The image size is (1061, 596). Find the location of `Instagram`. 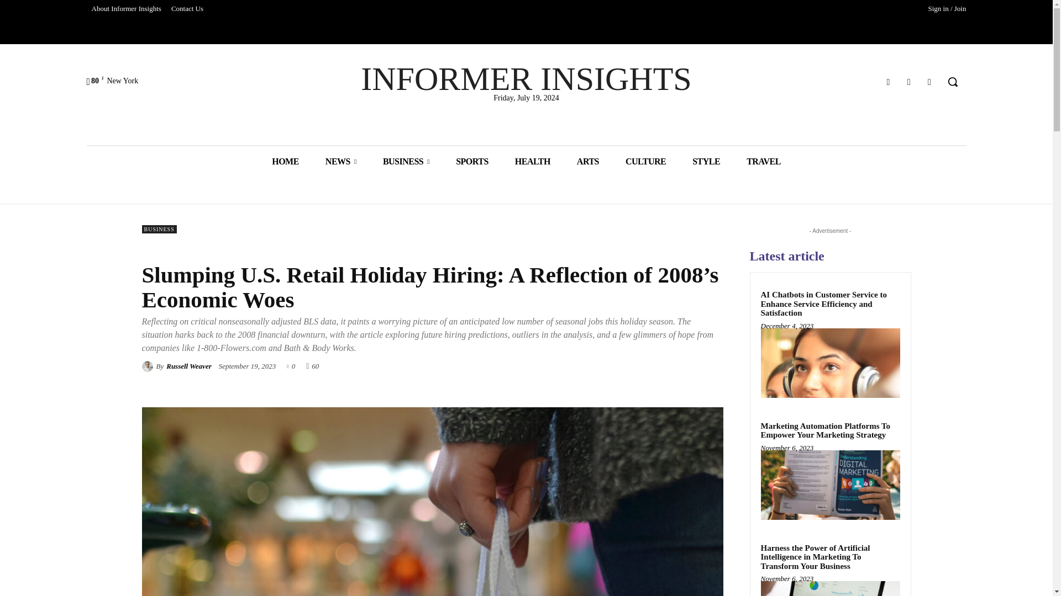

Instagram is located at coordinates (908, 82).